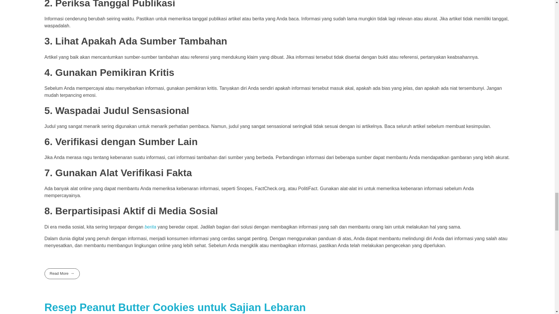 This screenshot has width=559, height=314. Describe the element at coordinates (151, 227) in the screenshot. I see `berita` at that location.